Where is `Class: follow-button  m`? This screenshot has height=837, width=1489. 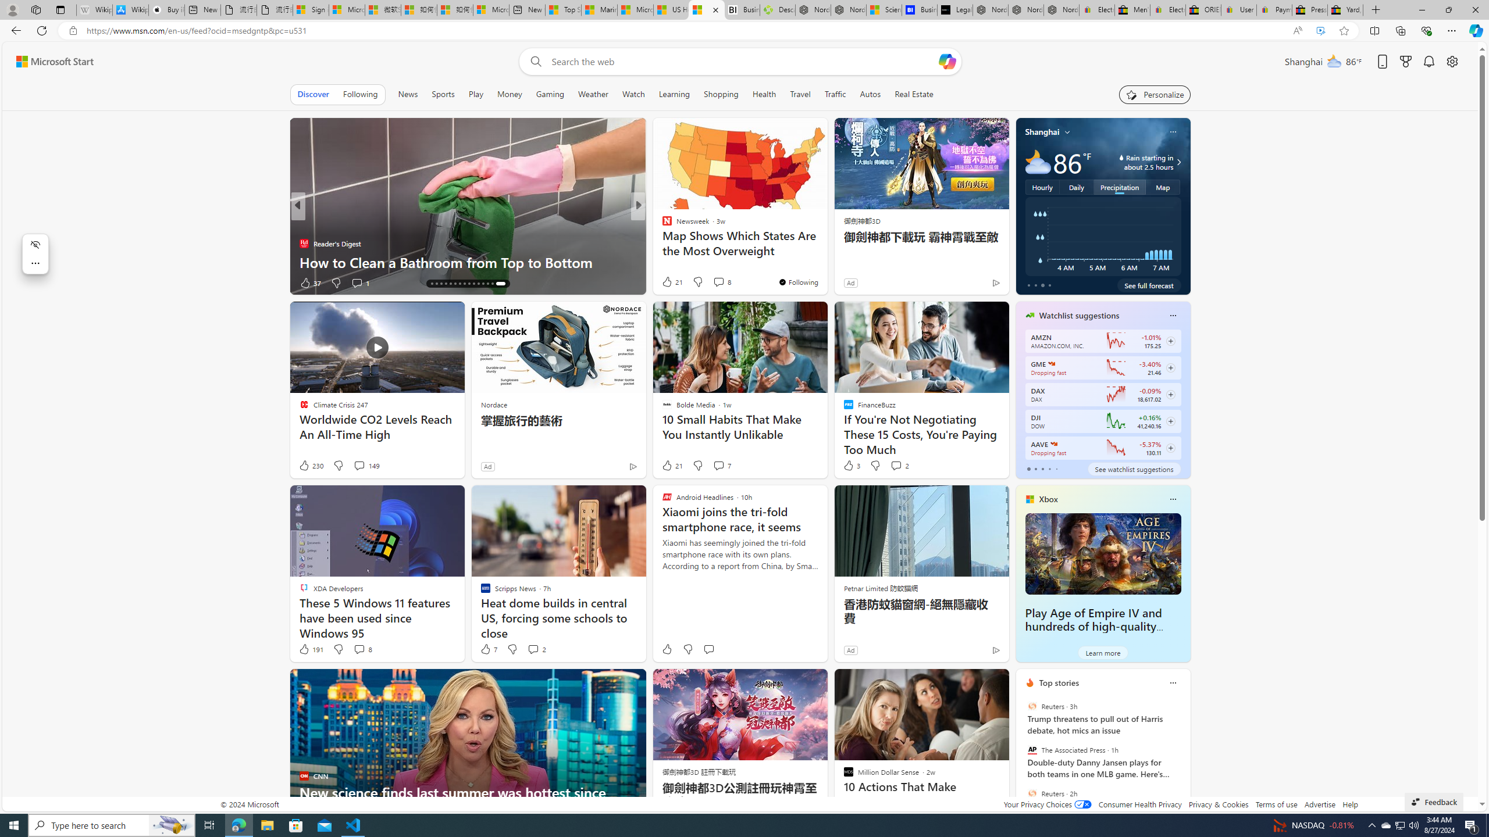 Class: follow-button  m is located at coordinates (1170, 448).